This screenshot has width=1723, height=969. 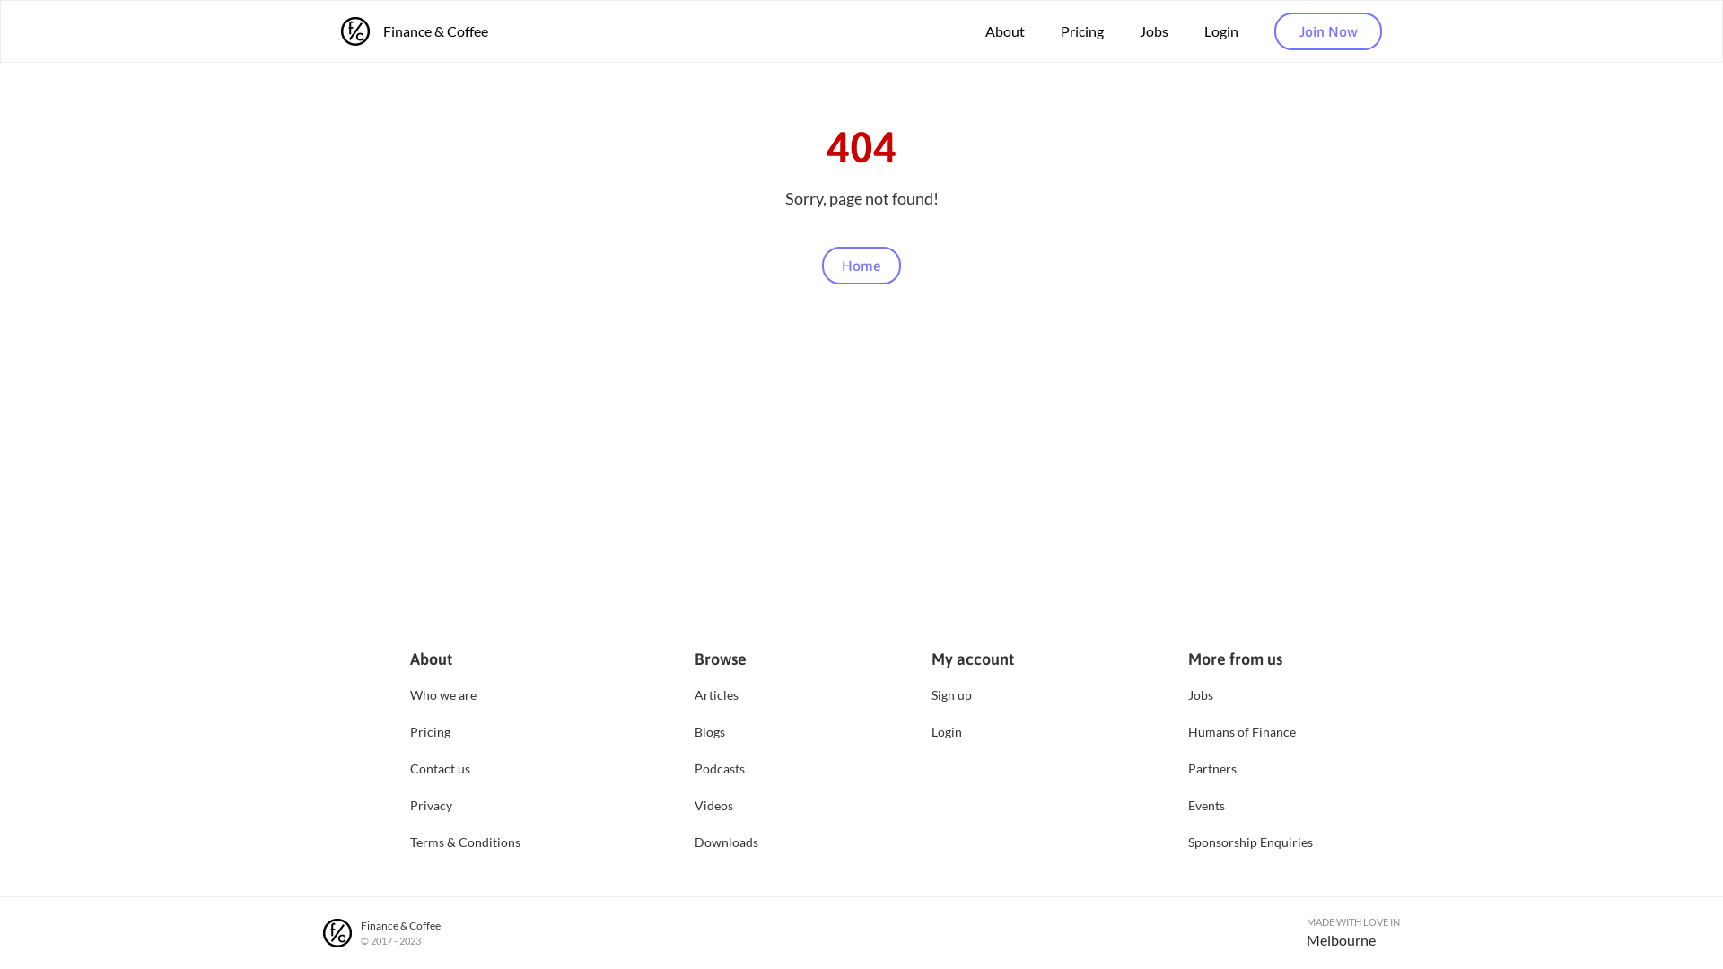 I want to click on Finance & Coffee, so click(x=415, y=31).